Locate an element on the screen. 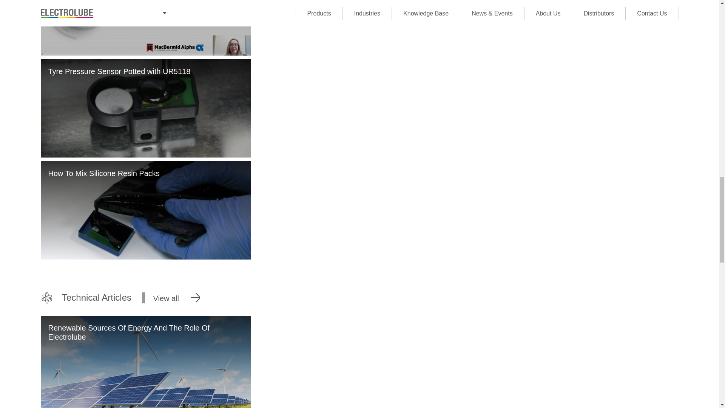 This screenshot has width=725, height=408. view Tyre Pressure Sensor Potted with UR5118 is located at coordinates (146, 108).